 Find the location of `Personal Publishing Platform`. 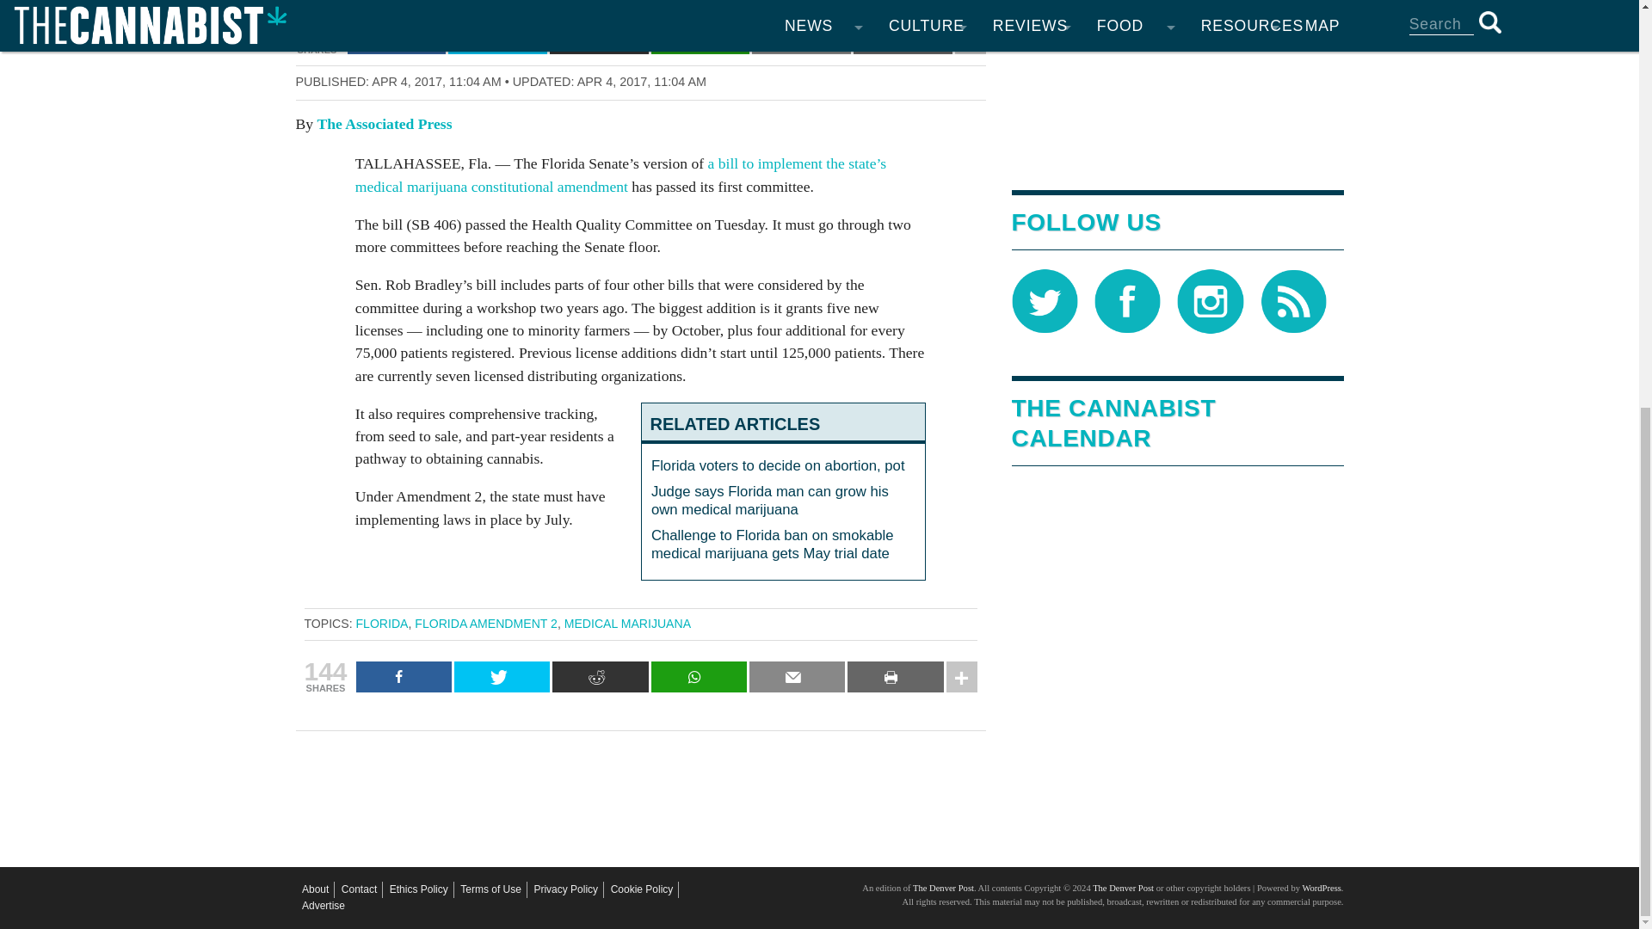

Personal Publishing Platform is located at coordinates (1320, 888).